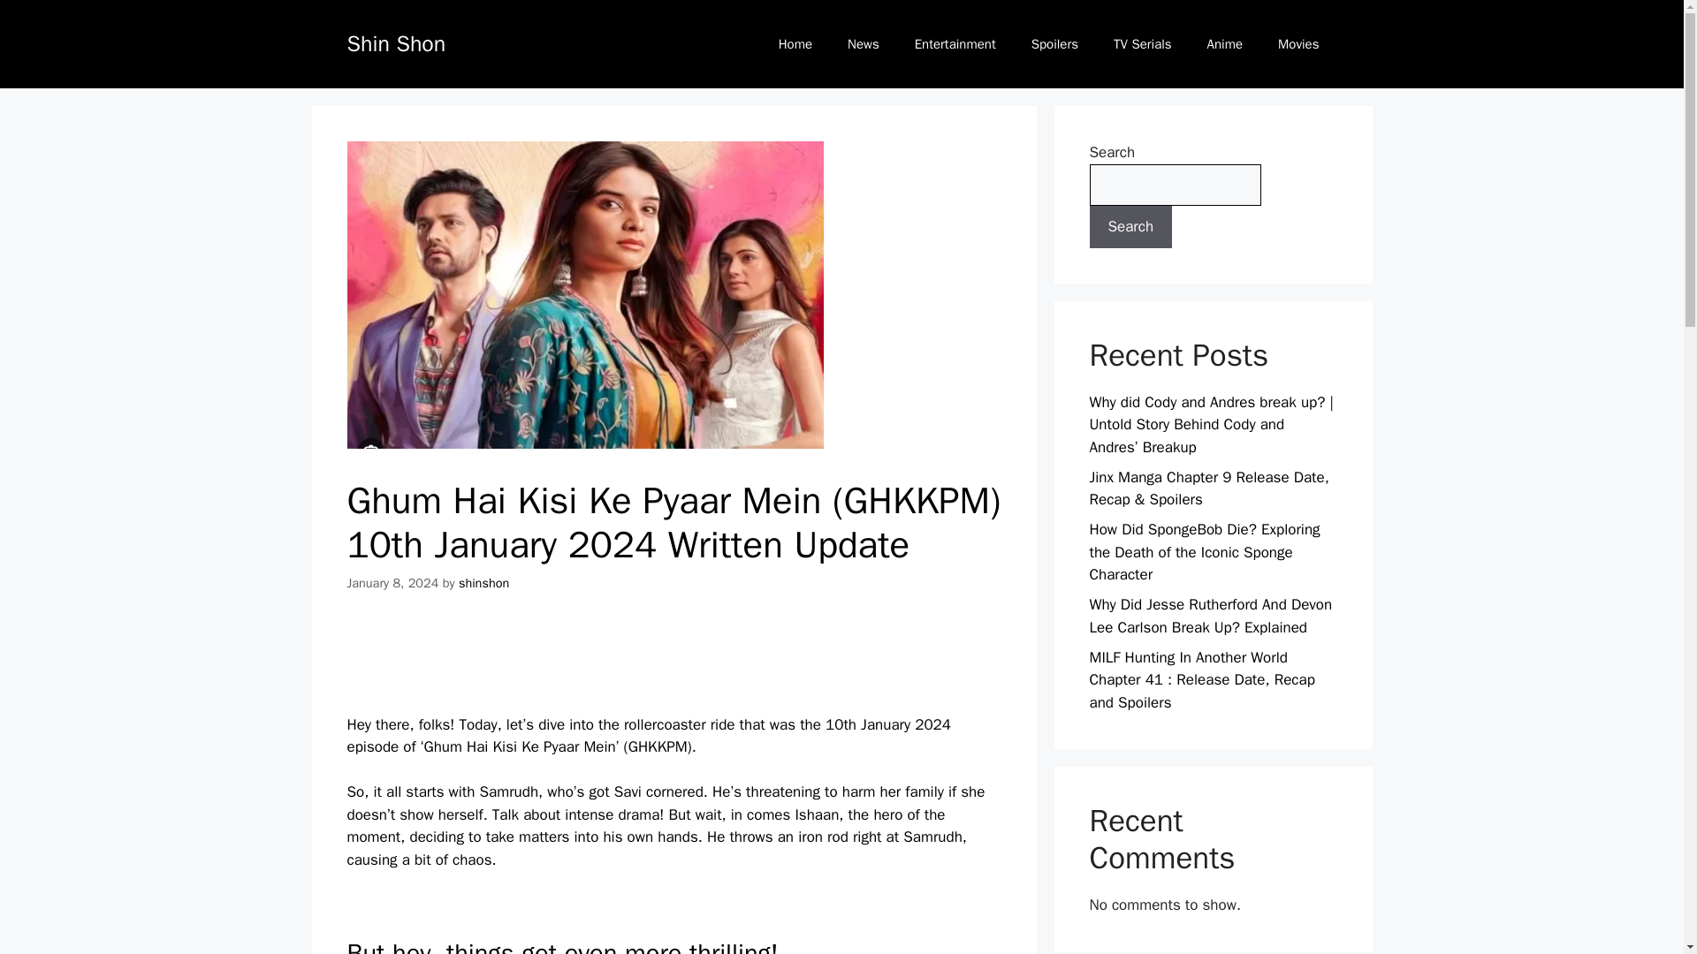  I want to click on Home, so click(795, 44).